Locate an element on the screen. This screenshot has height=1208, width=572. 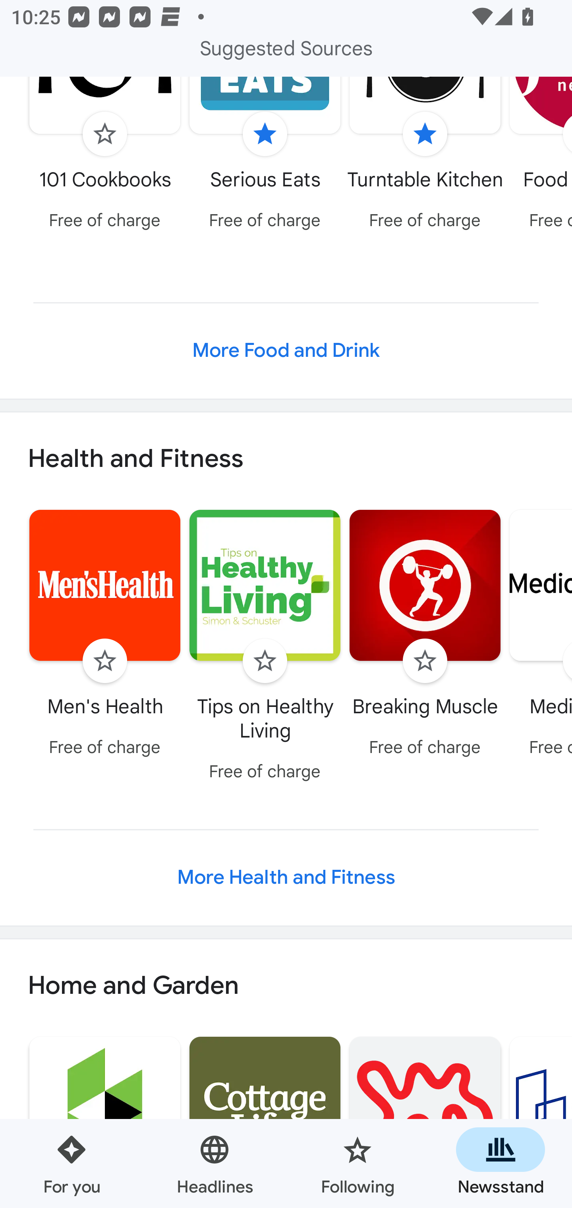
Follow is located at coordinates (104, 134).